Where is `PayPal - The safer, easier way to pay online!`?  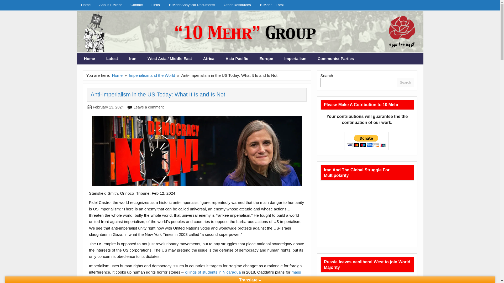
PayPal - The safer, easier way to pay online! is located at coordinates (366, 141).